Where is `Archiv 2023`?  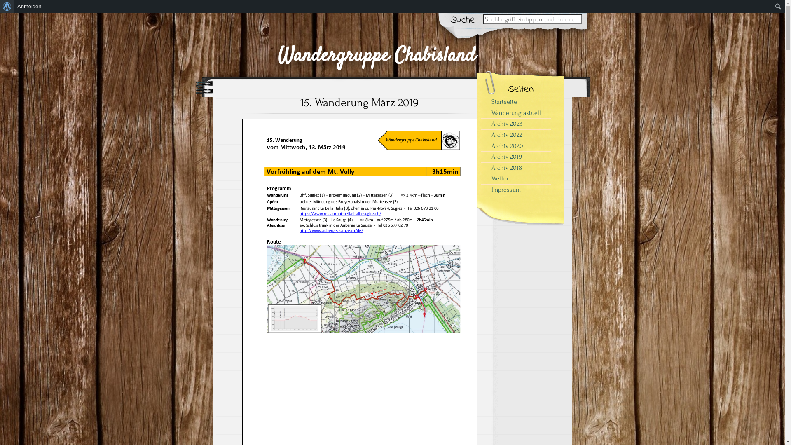
Archiv 2023 is located at coordinates (516, 124).